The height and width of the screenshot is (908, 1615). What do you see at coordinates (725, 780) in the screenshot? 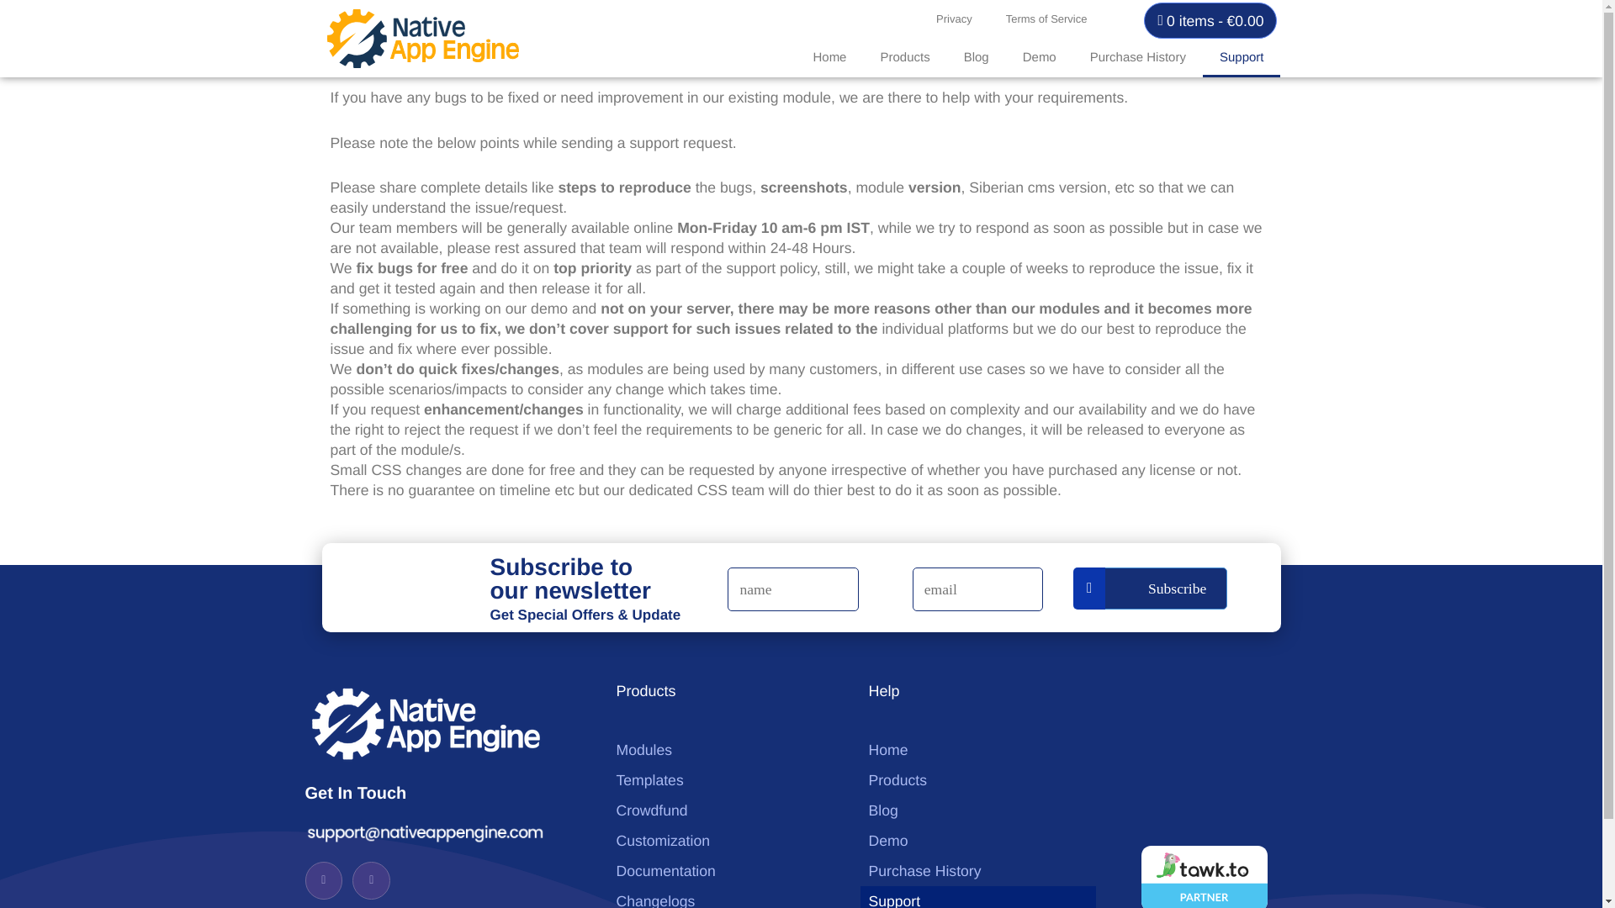
I see `Templates` at bounding box center [725, 780].